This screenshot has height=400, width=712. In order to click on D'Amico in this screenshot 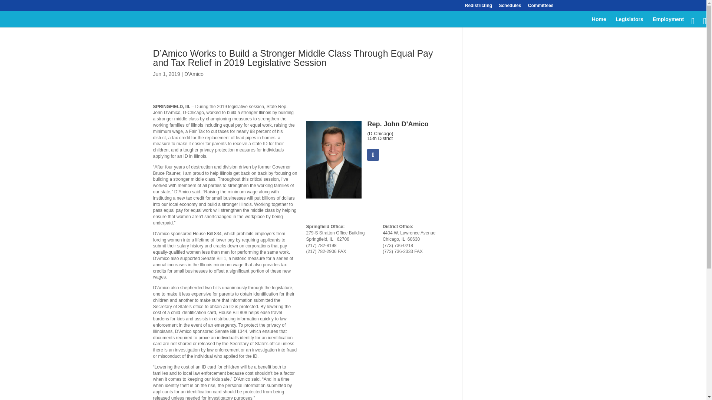, I will do `click(194, 74)`.